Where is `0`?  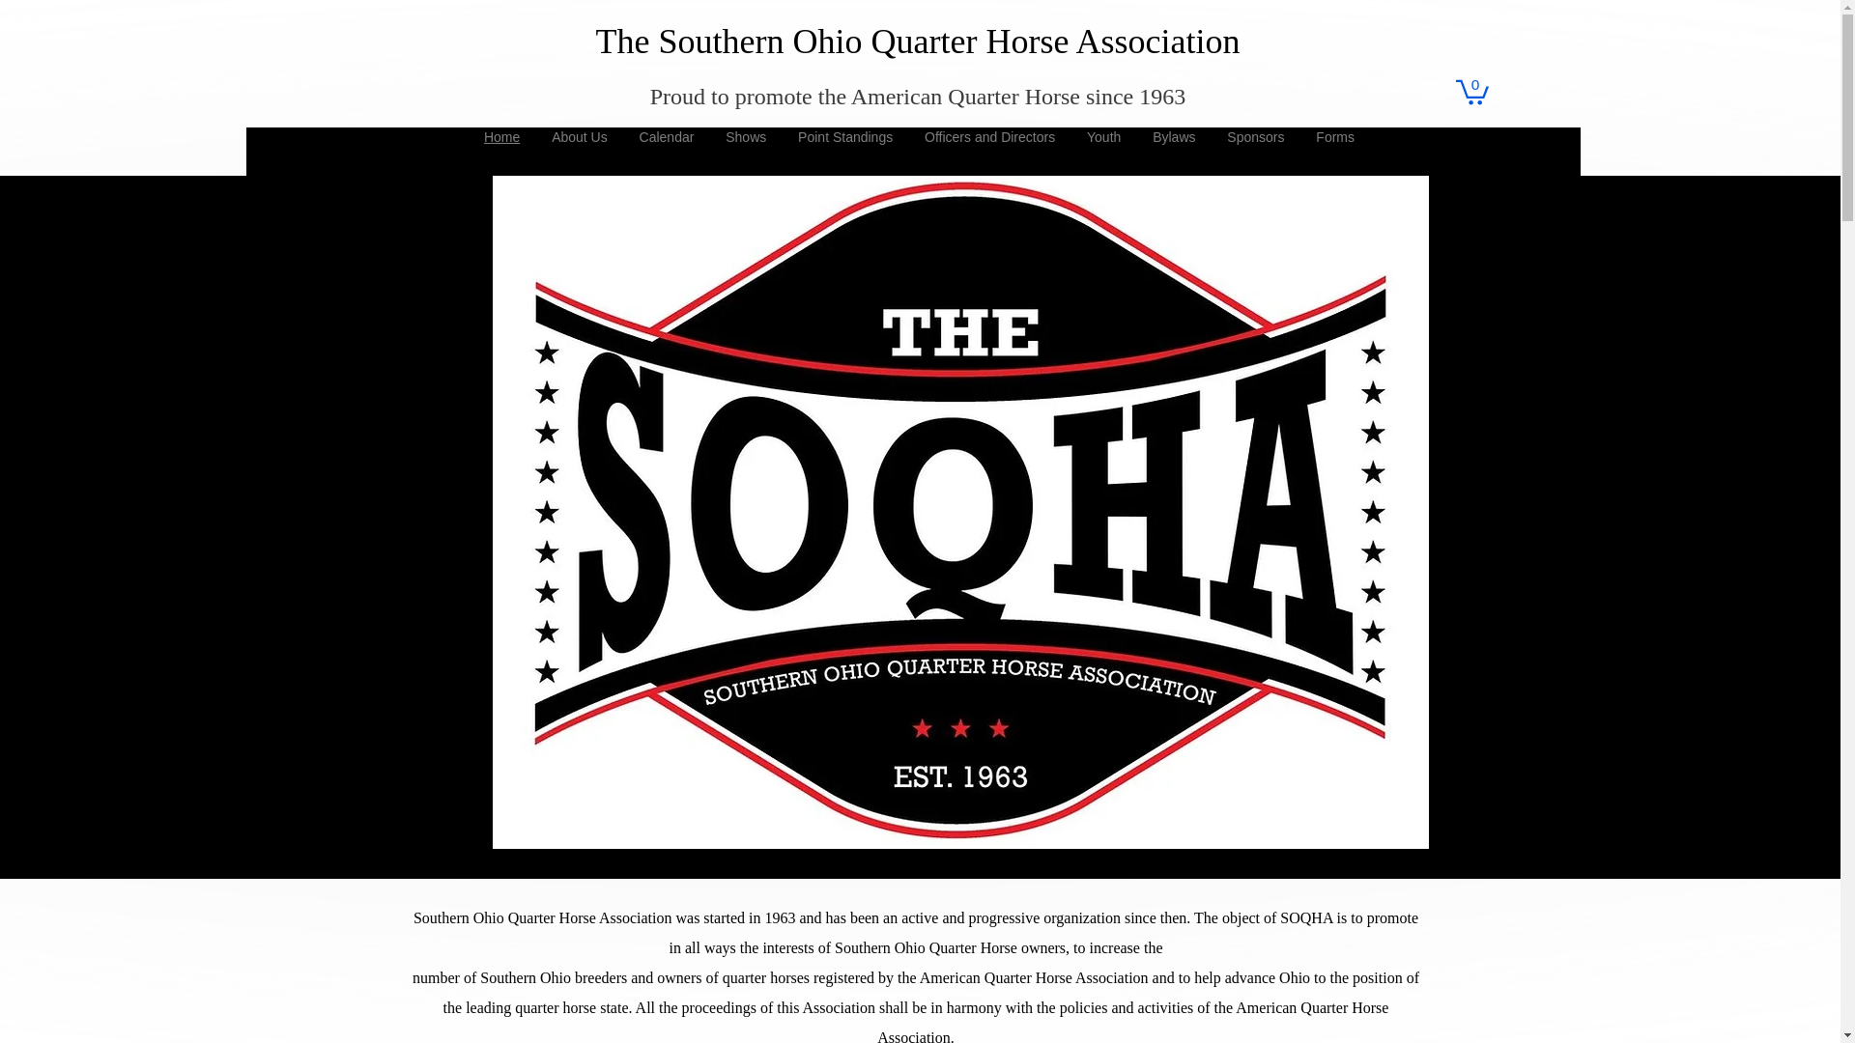 0 is located at coordinates (1470, 91).